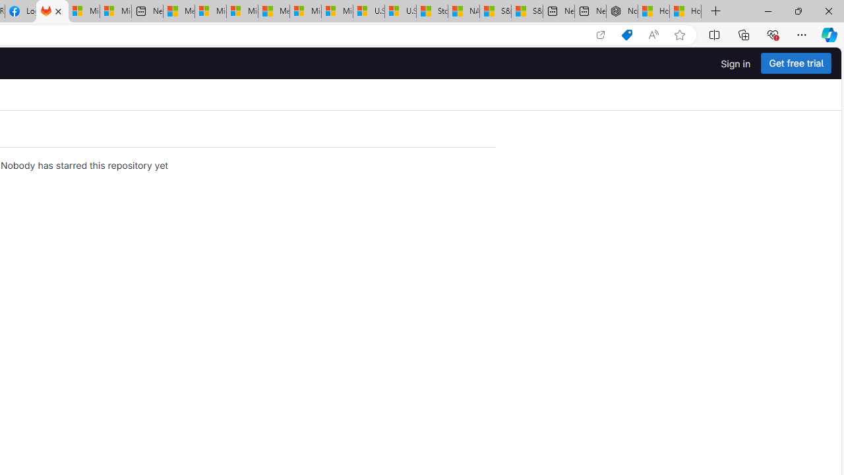  Describe the element at coordinates (744, 34) in the screenshot. I see `Collections` at that location.